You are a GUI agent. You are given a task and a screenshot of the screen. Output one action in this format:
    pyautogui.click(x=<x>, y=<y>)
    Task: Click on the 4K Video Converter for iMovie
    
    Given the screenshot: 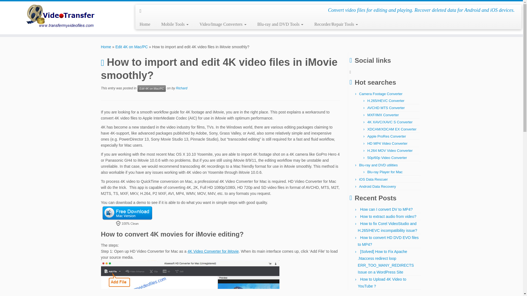 What is the action you would take?
    pyautogui.click(x=213, y=251)
    